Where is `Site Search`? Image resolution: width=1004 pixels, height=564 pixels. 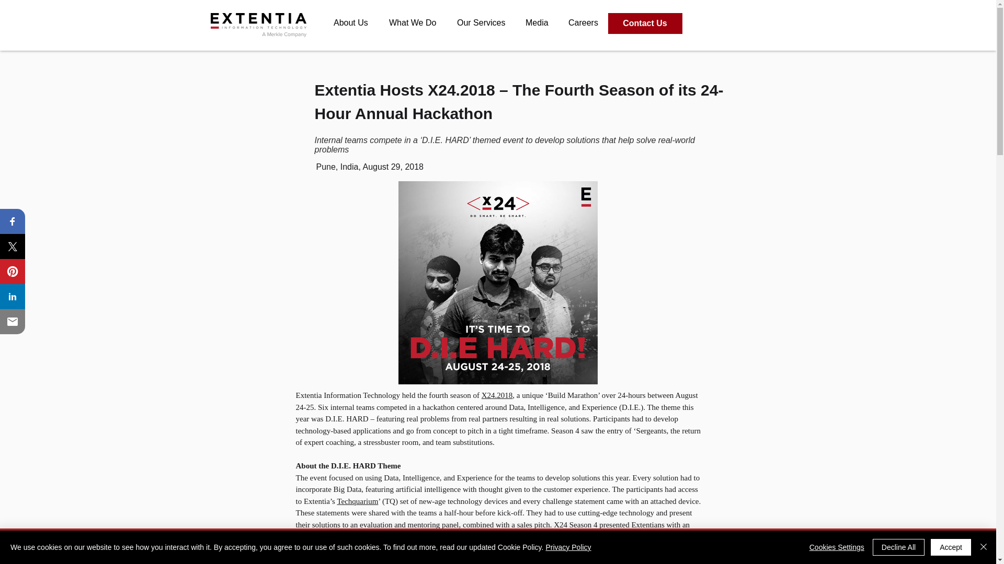 Site Search is located at coordinates (743, 24).